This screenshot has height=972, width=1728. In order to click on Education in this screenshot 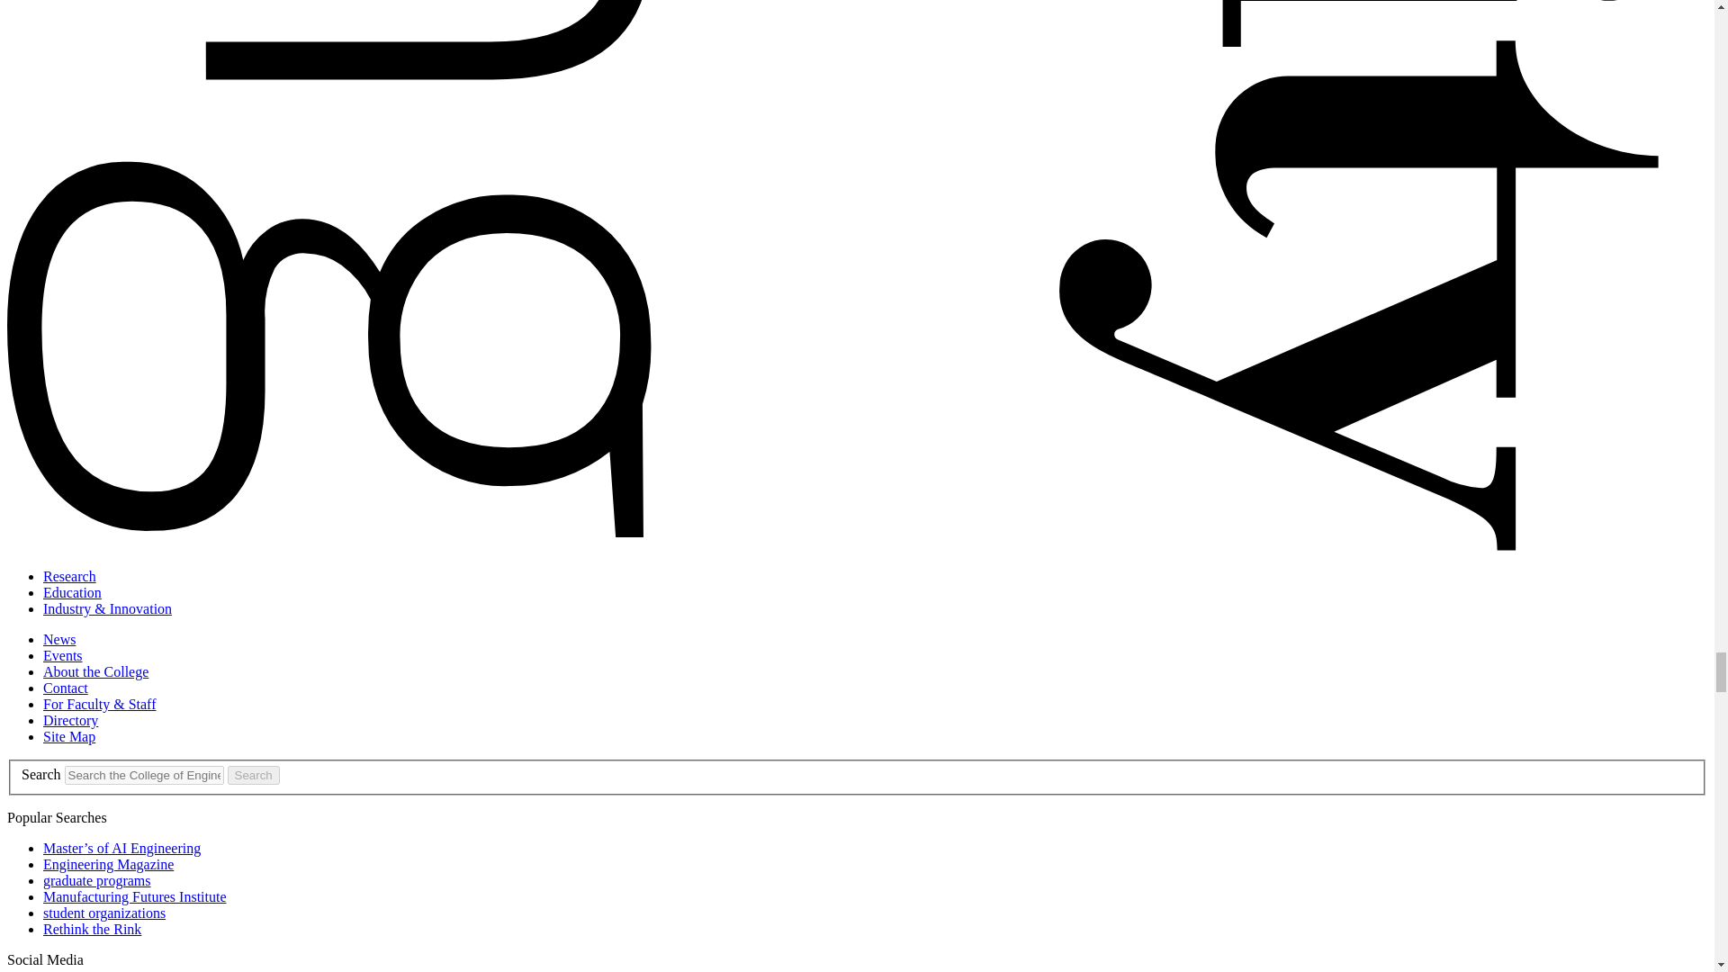, I will do `click(72, 592)`.